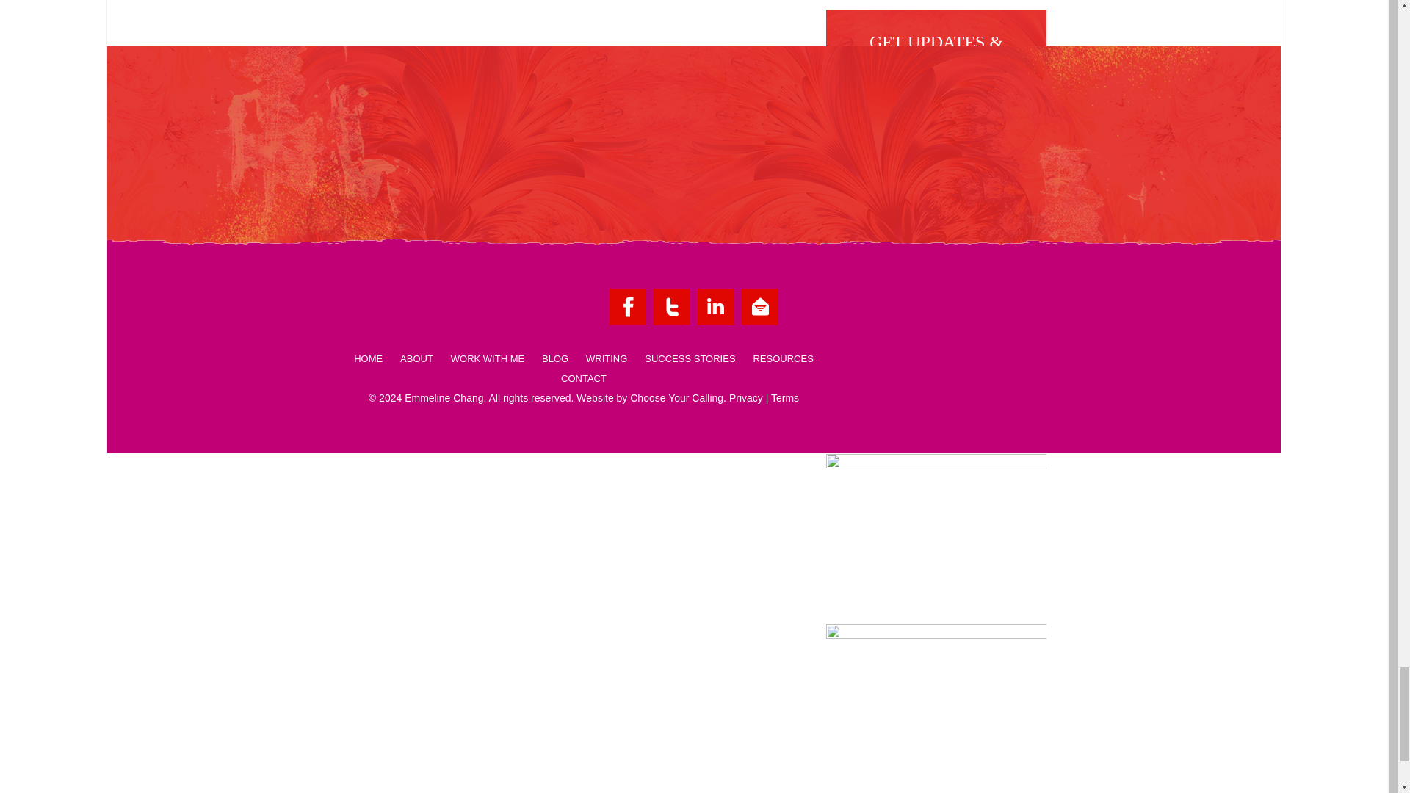  Describe the element at coordinates (369, 362) in the screenshot. I see `HOME` at that location.